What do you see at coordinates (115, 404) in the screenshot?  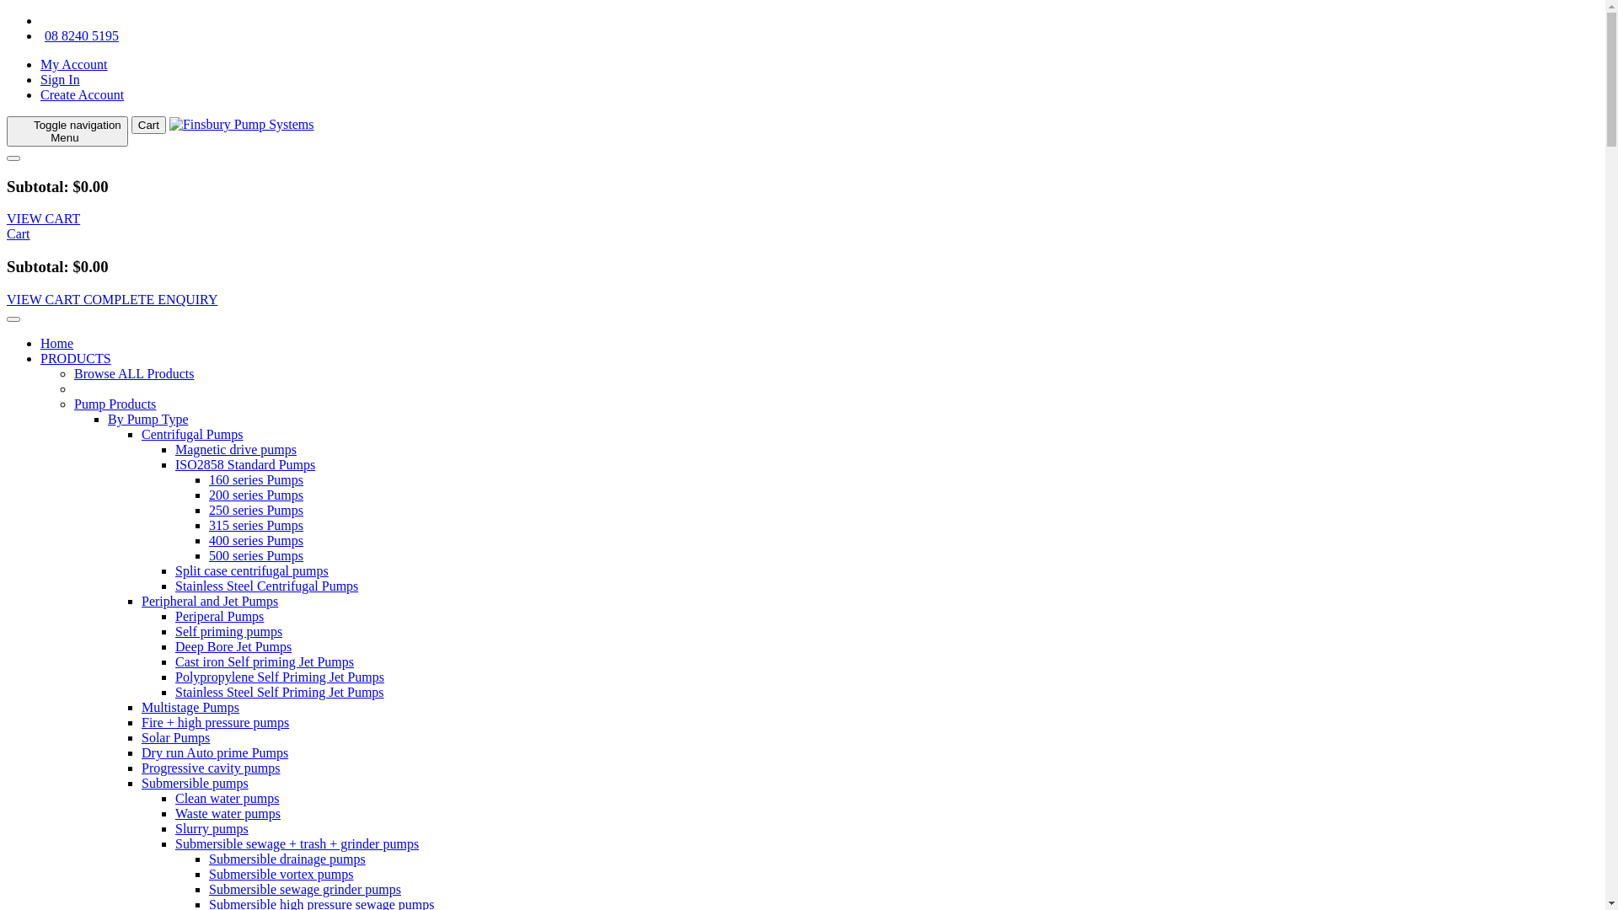 I see `Pump Products` at bounding box center [115, 404].